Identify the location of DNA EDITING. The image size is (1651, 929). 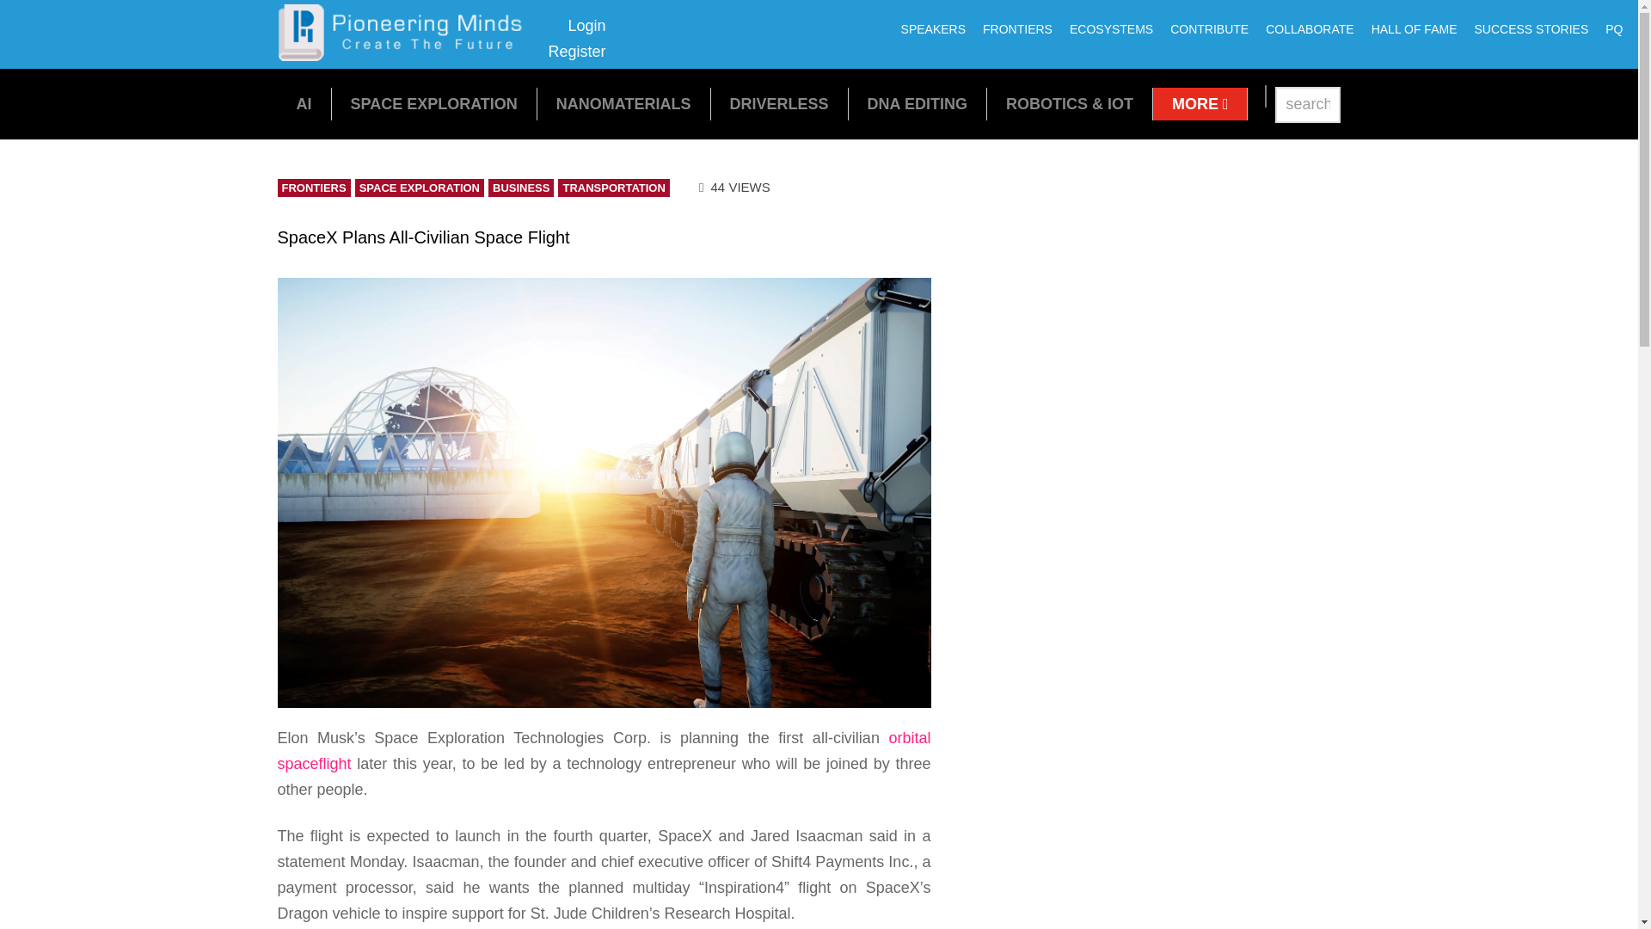
(918, 103).